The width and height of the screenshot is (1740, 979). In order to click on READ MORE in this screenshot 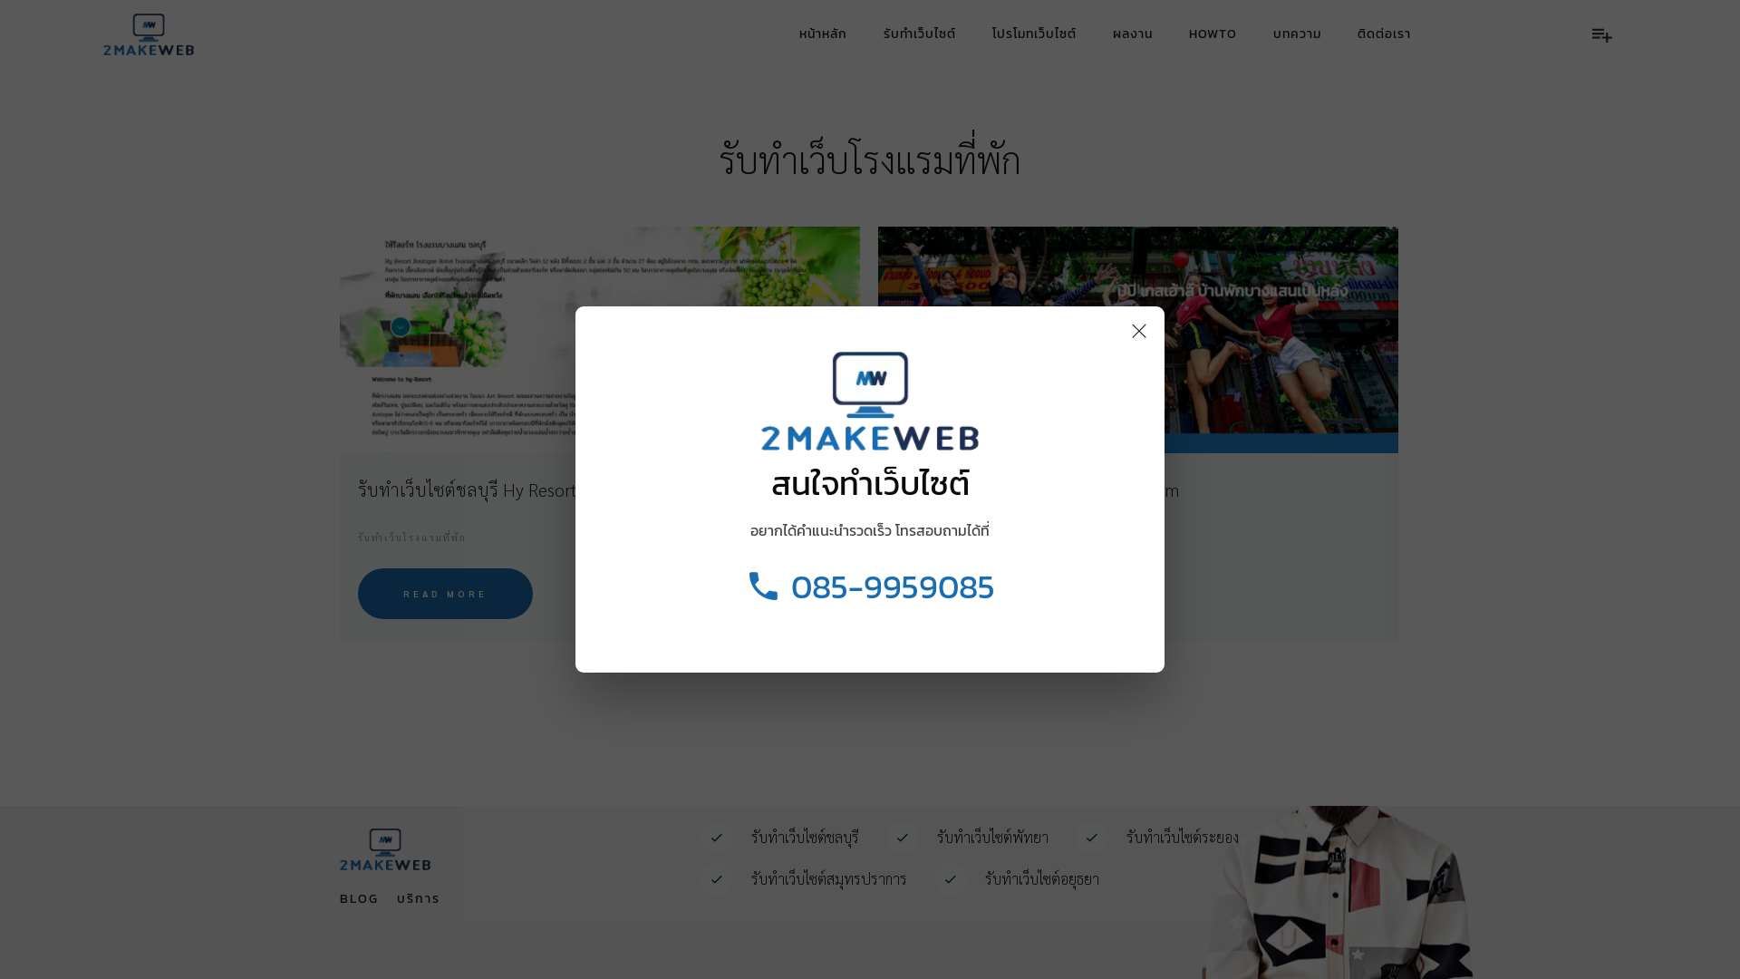, I will do `click(446, 594)`.